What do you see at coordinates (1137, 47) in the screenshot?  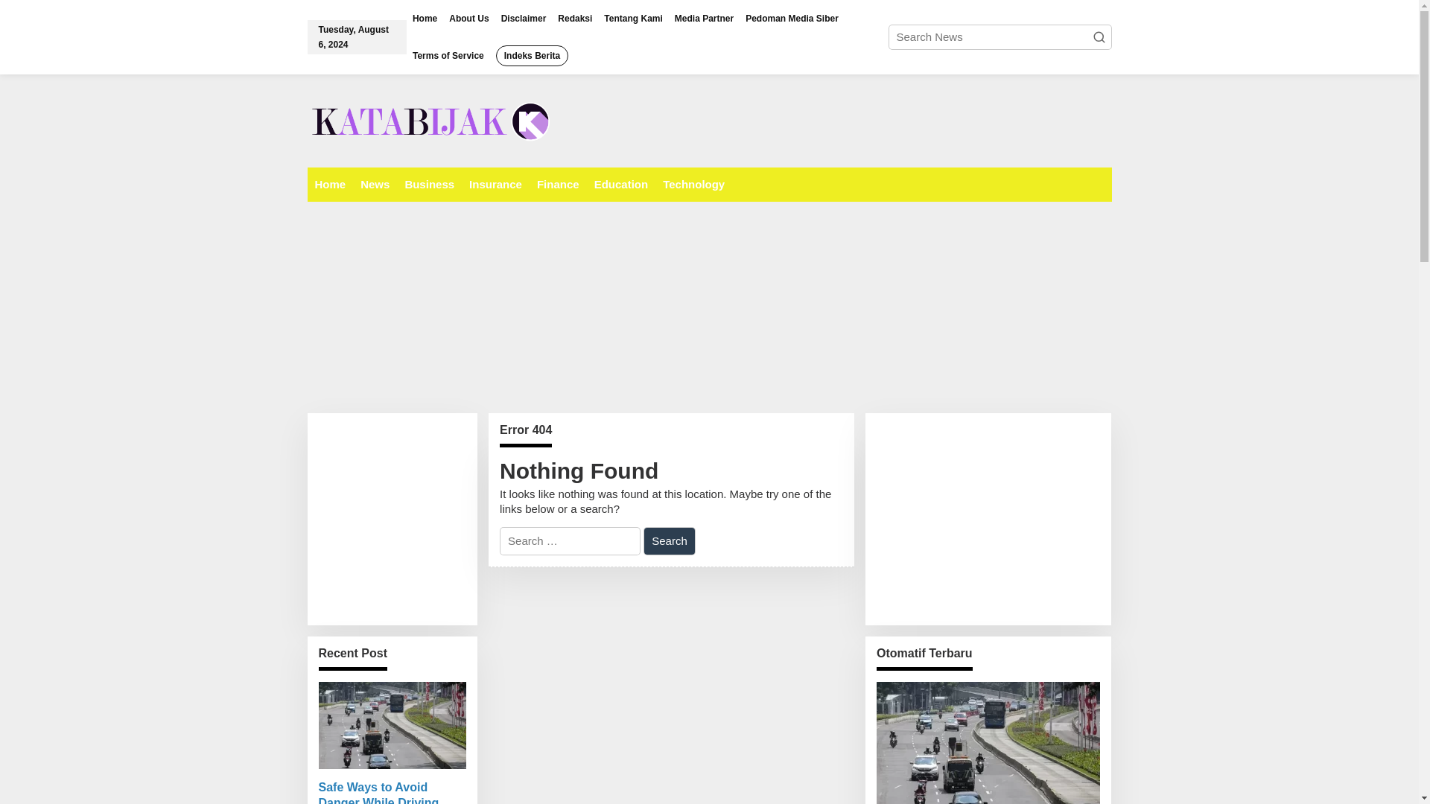 I see `close` at bounding box center [1137, 47].